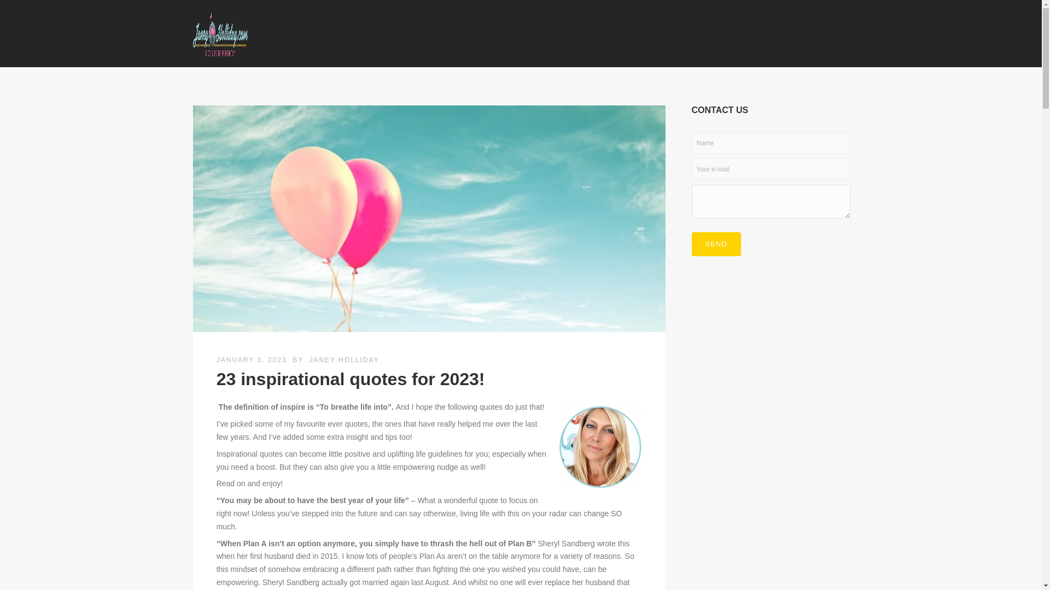  What do you see at coordinates (343, 360) in the screenshot?
I see `JANEY HOLLIDAY` at bounding box center [343, 360].